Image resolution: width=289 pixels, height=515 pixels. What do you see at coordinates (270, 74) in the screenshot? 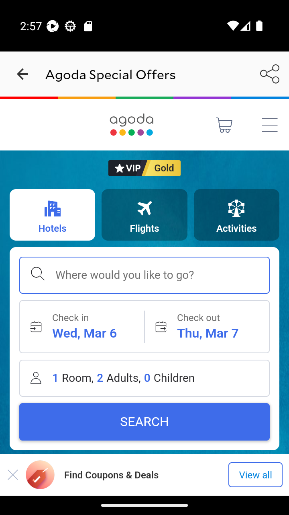
I see `Share` at bounding box center [270, 74].